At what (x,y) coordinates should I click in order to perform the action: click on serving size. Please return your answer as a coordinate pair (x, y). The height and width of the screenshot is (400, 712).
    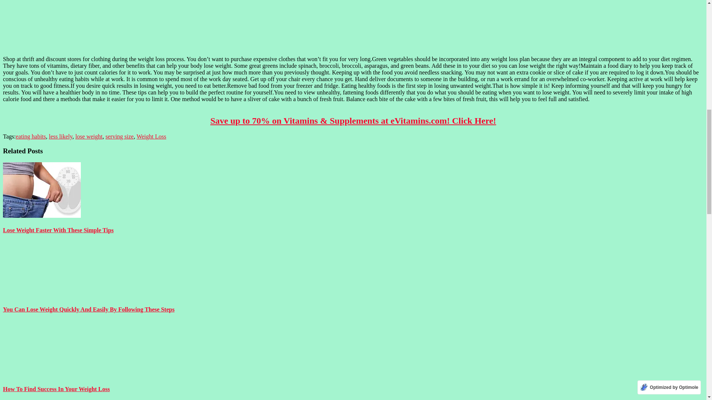
    Looking at the image, I should click on (119, 136).